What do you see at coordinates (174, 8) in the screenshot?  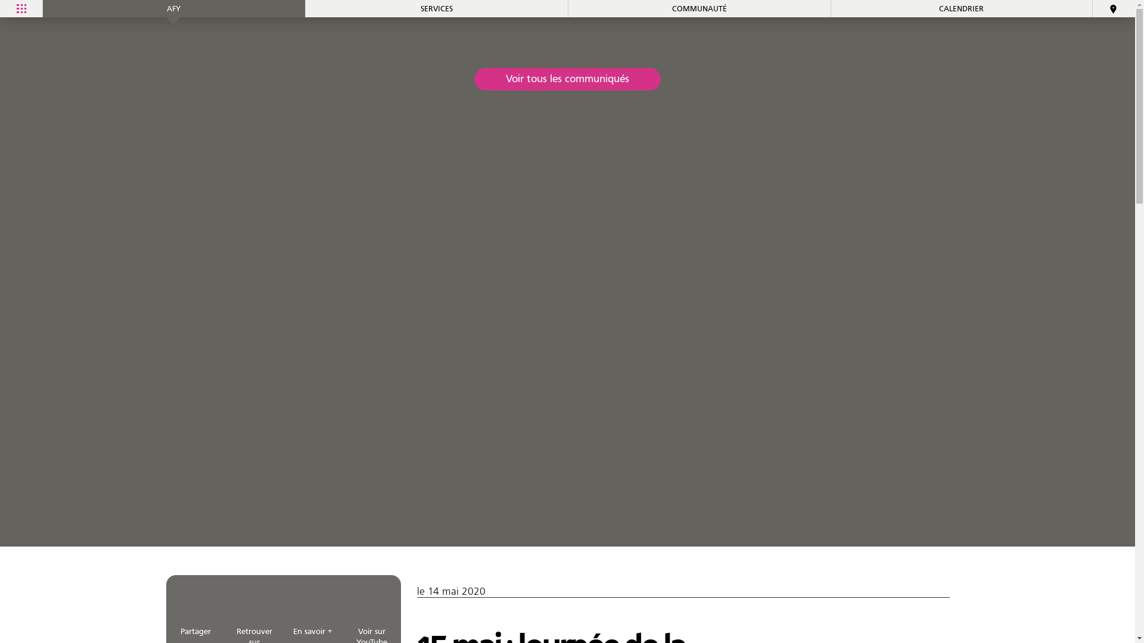 I see `AFY` at bounding box center [174, 8].